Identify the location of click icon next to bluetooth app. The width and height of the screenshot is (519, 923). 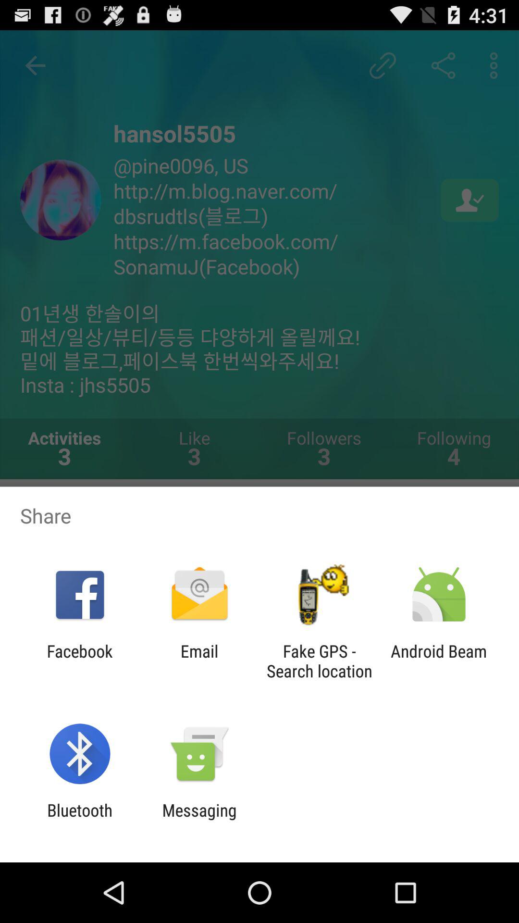
(199, 820).